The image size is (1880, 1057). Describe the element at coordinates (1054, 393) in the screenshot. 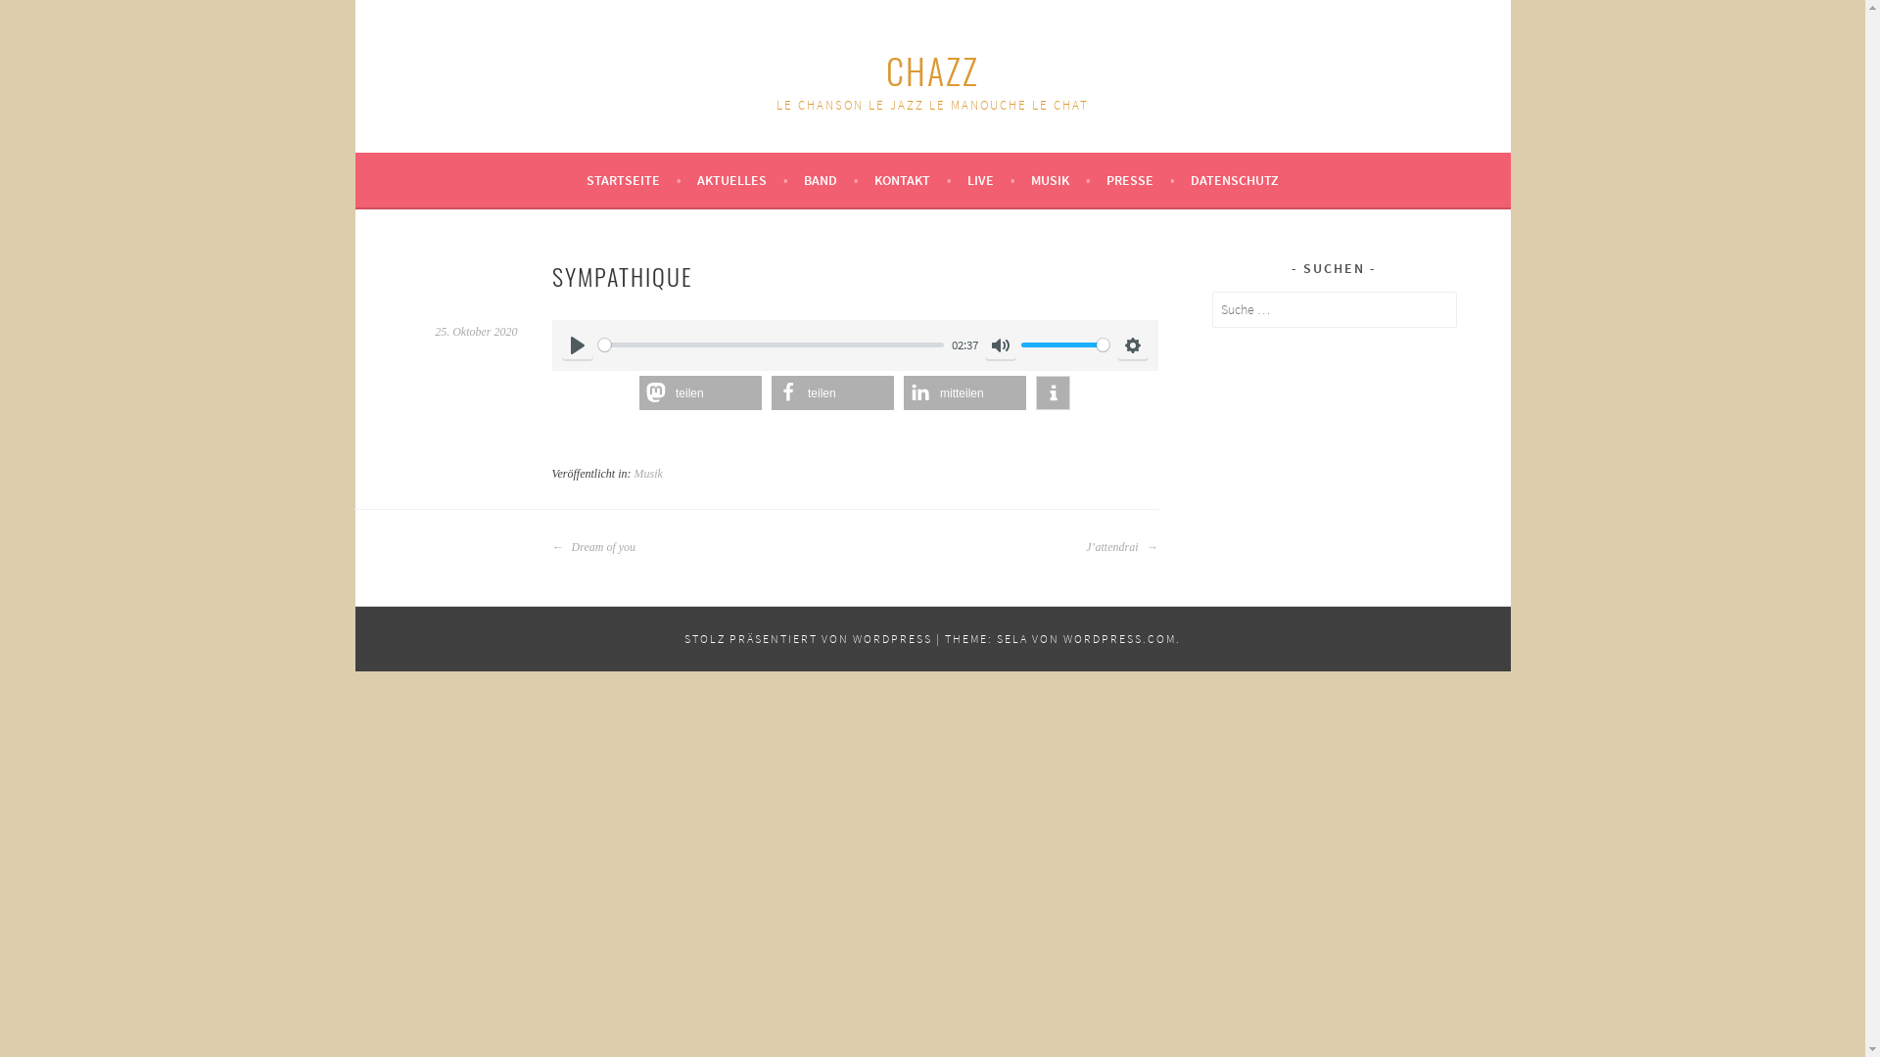

I see `Weitere Informationen` at that location.